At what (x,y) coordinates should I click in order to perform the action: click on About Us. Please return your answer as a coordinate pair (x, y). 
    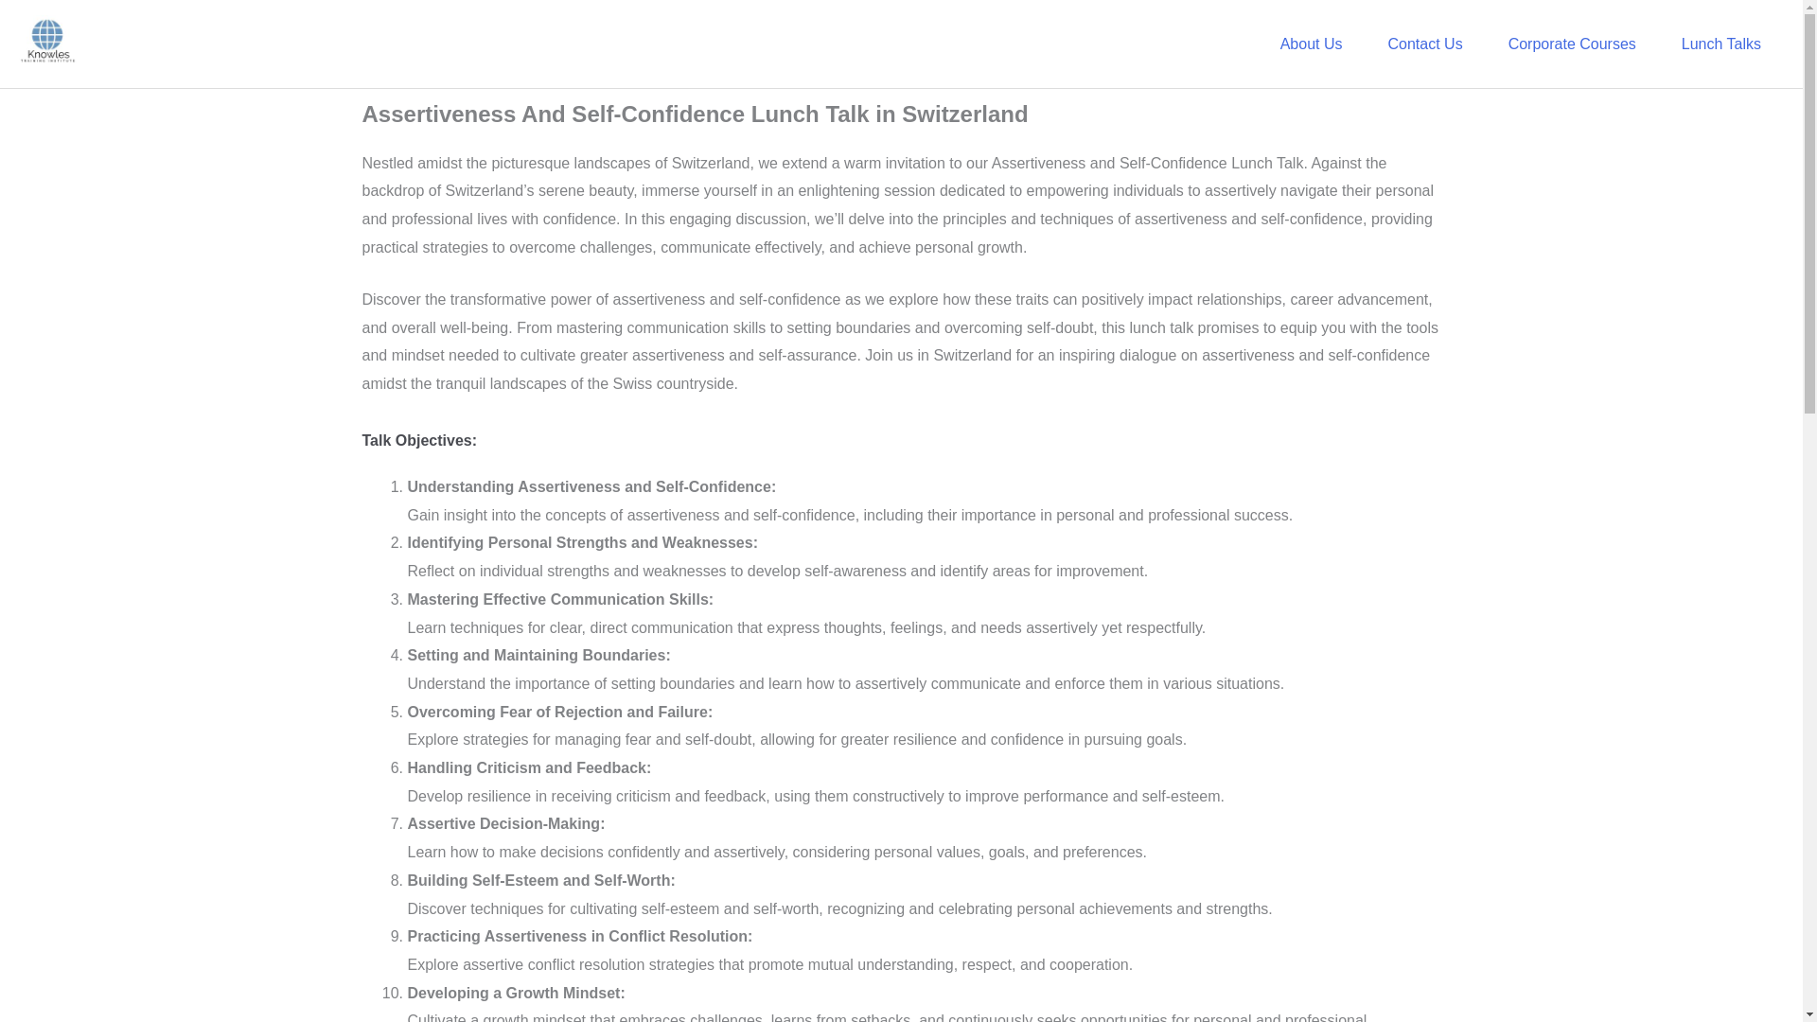
    Looking at the image, I should click on (1312, 44).